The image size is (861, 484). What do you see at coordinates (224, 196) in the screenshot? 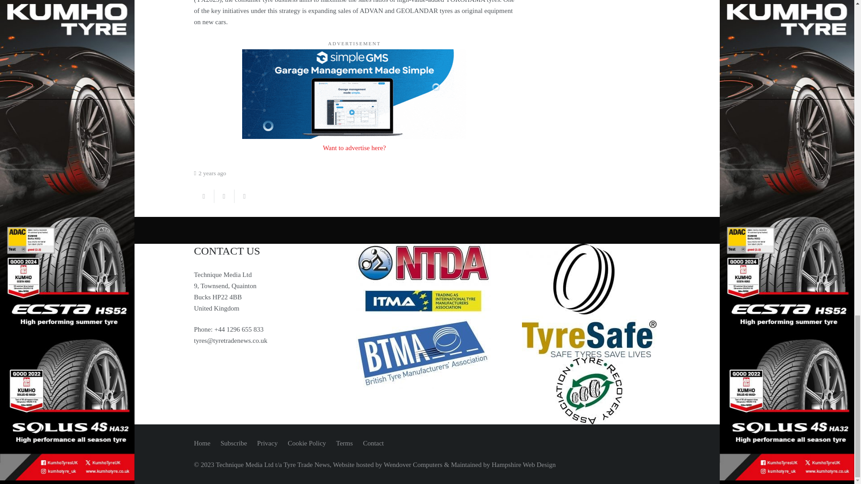
I see `Tweet this` at bounding box center [224, 196].